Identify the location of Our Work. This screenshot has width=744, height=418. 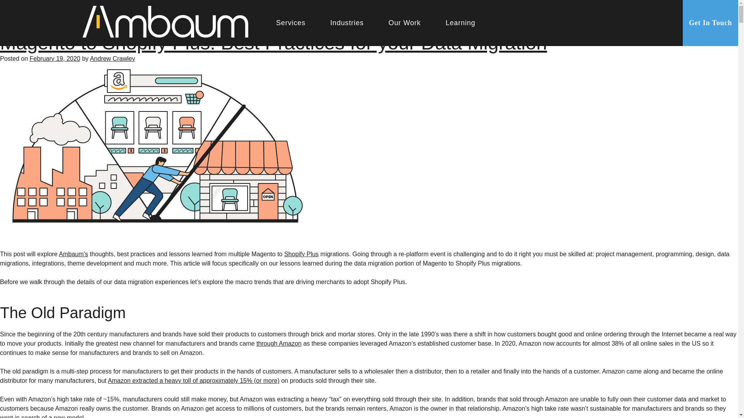
(405, 25).